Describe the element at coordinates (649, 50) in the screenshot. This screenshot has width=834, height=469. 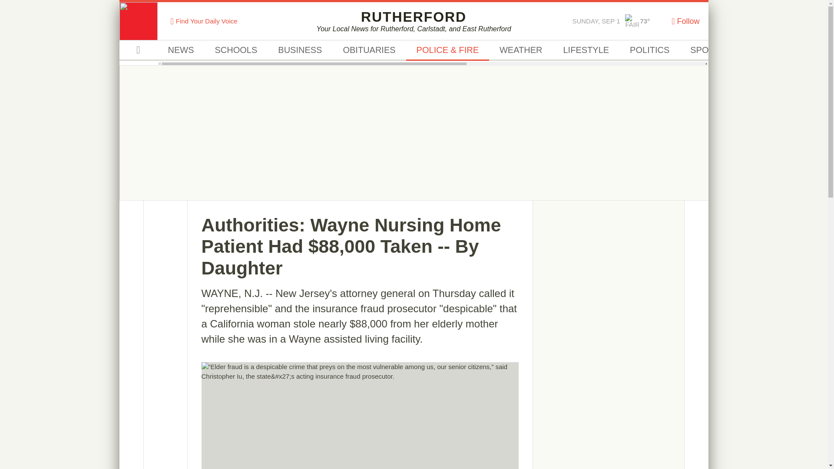
I see `POLITICS` at that location.